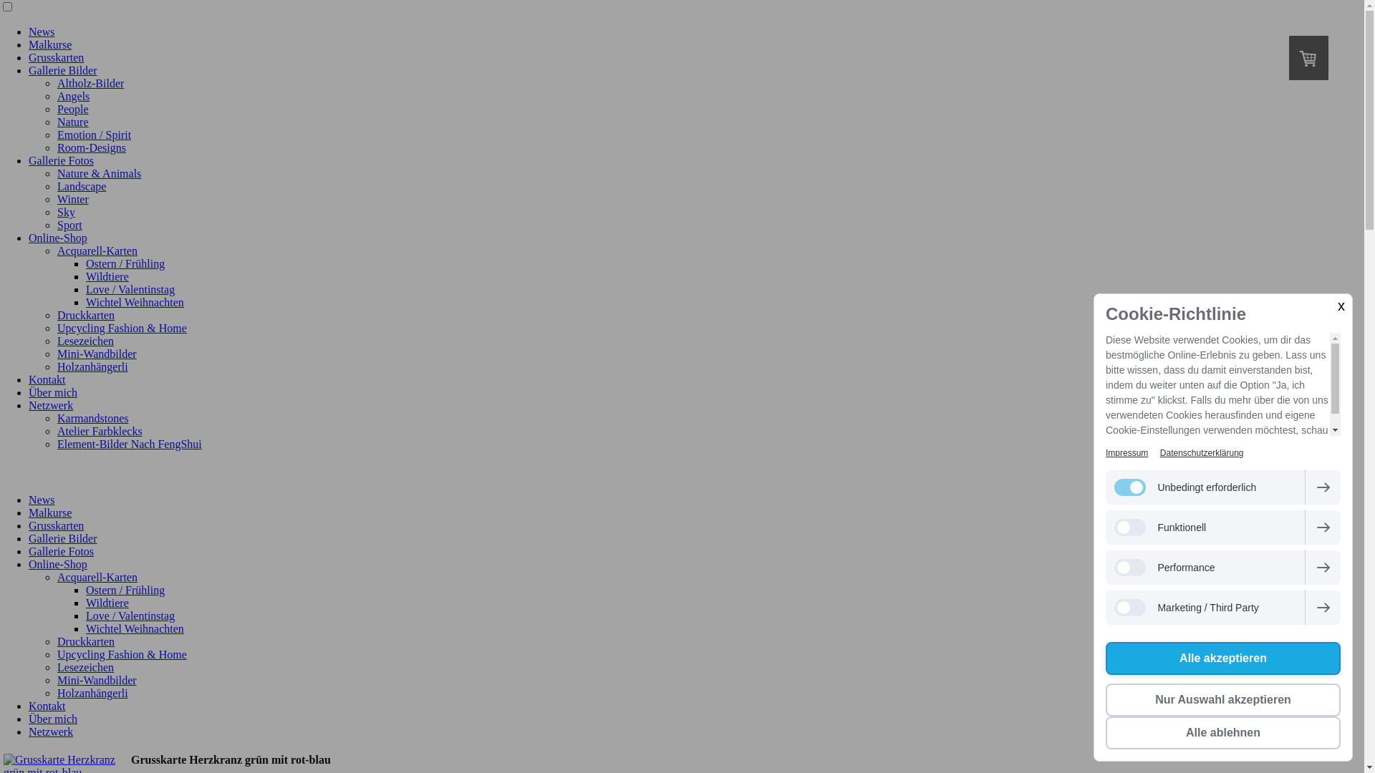 The image size is (1375, 773). Describe the element at coordinates (50, 44) in the screenshot. I see `Malkurse` at that location.